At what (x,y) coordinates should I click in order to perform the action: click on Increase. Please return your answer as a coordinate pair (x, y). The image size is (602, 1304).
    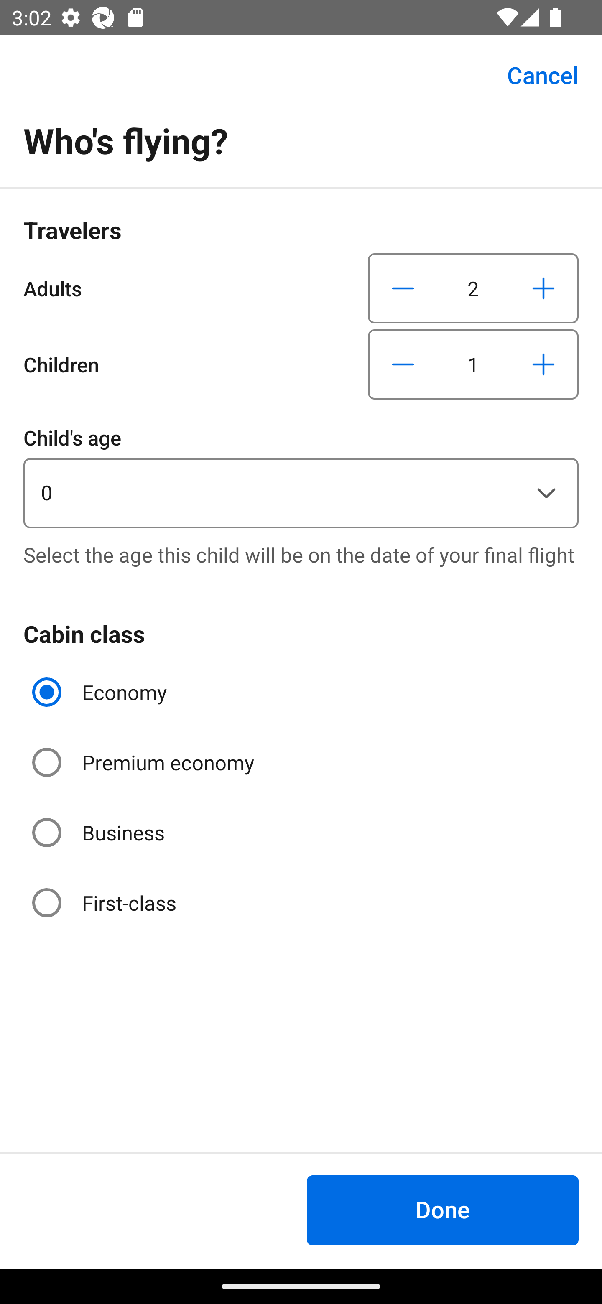
    Looking at the image, I should click on (543, 364).